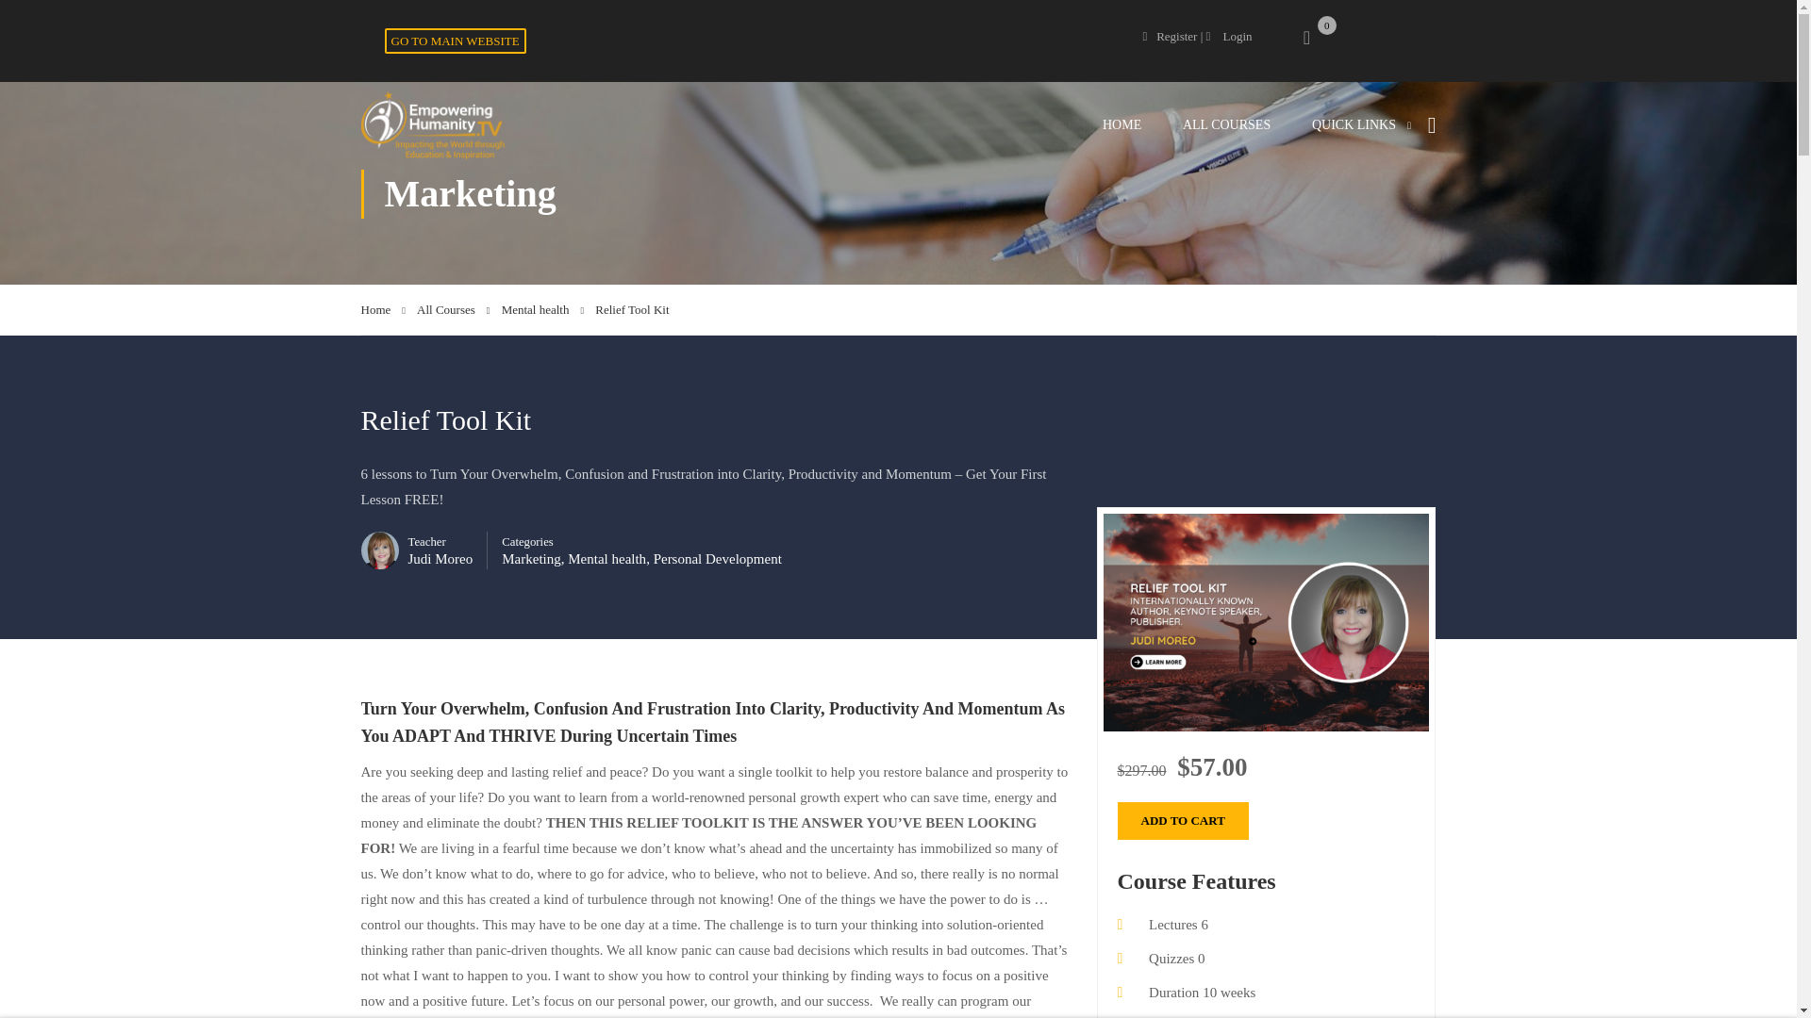 This screenshot has height=1018, width=1811. What do you see at coordinates (607, 558) in the screenshot?
I see `Mental health` at bounding box center [607, 558].